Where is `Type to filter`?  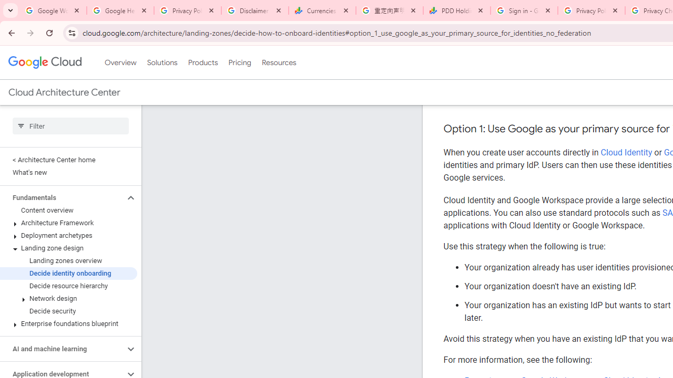 Type to filter is located at coordinates (70, 126).